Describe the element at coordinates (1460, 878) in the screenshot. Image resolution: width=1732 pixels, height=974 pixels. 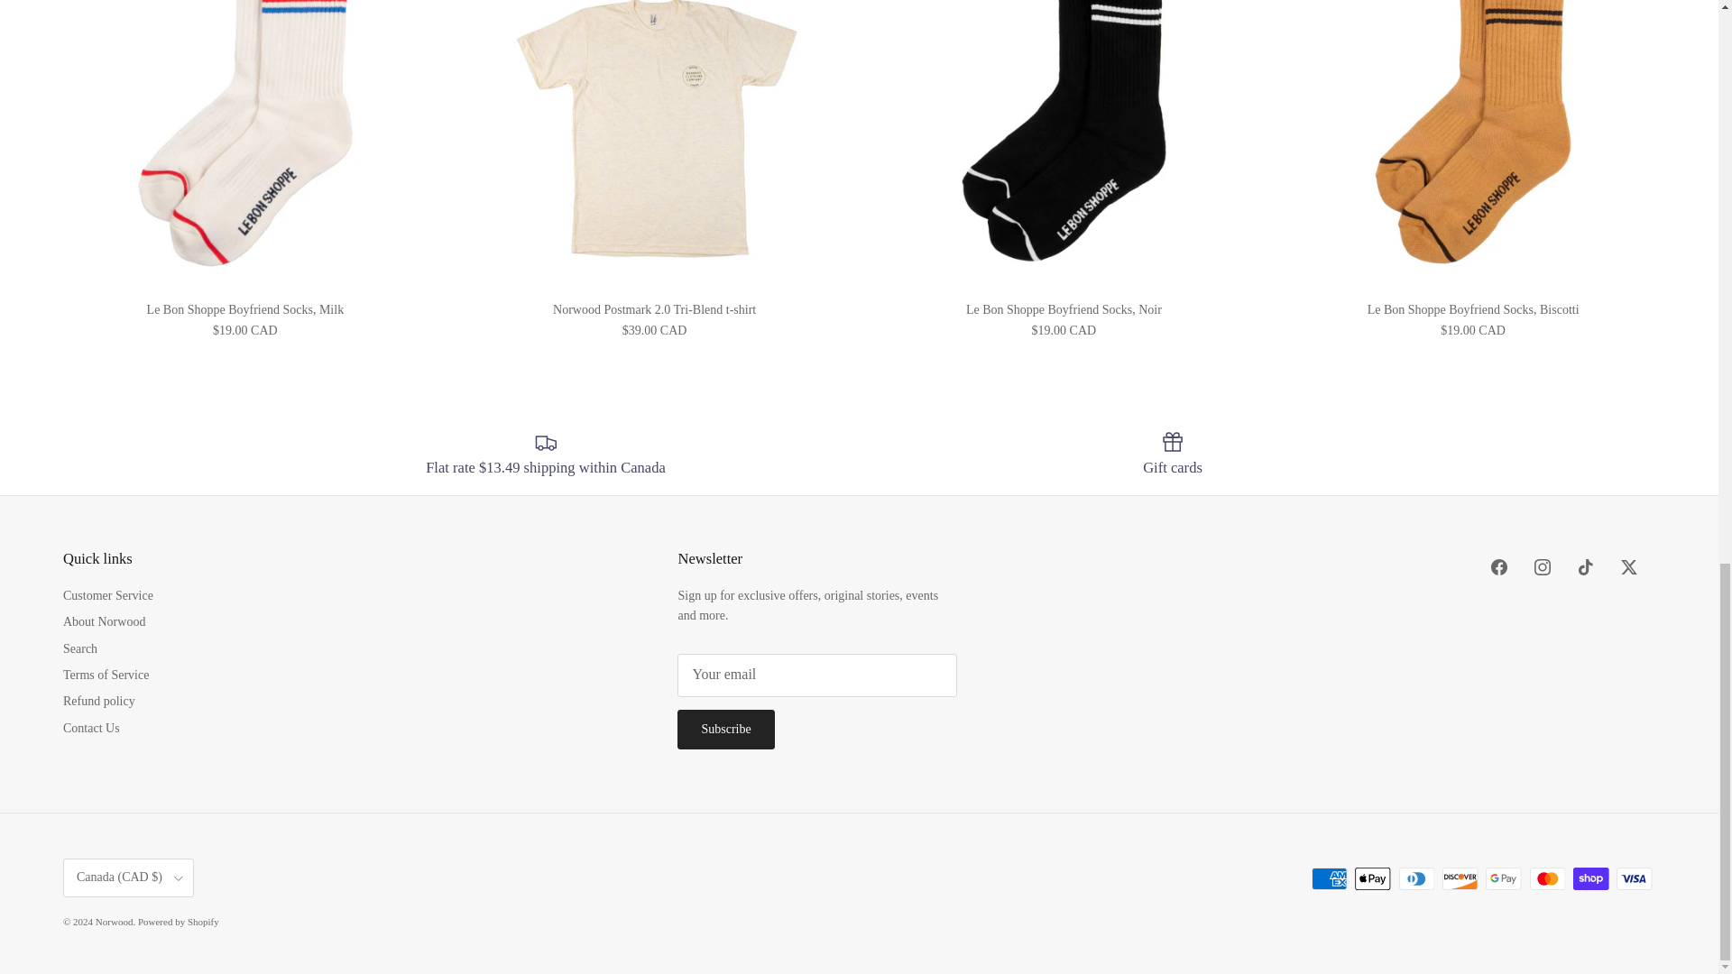
I see `Discover` at that location.